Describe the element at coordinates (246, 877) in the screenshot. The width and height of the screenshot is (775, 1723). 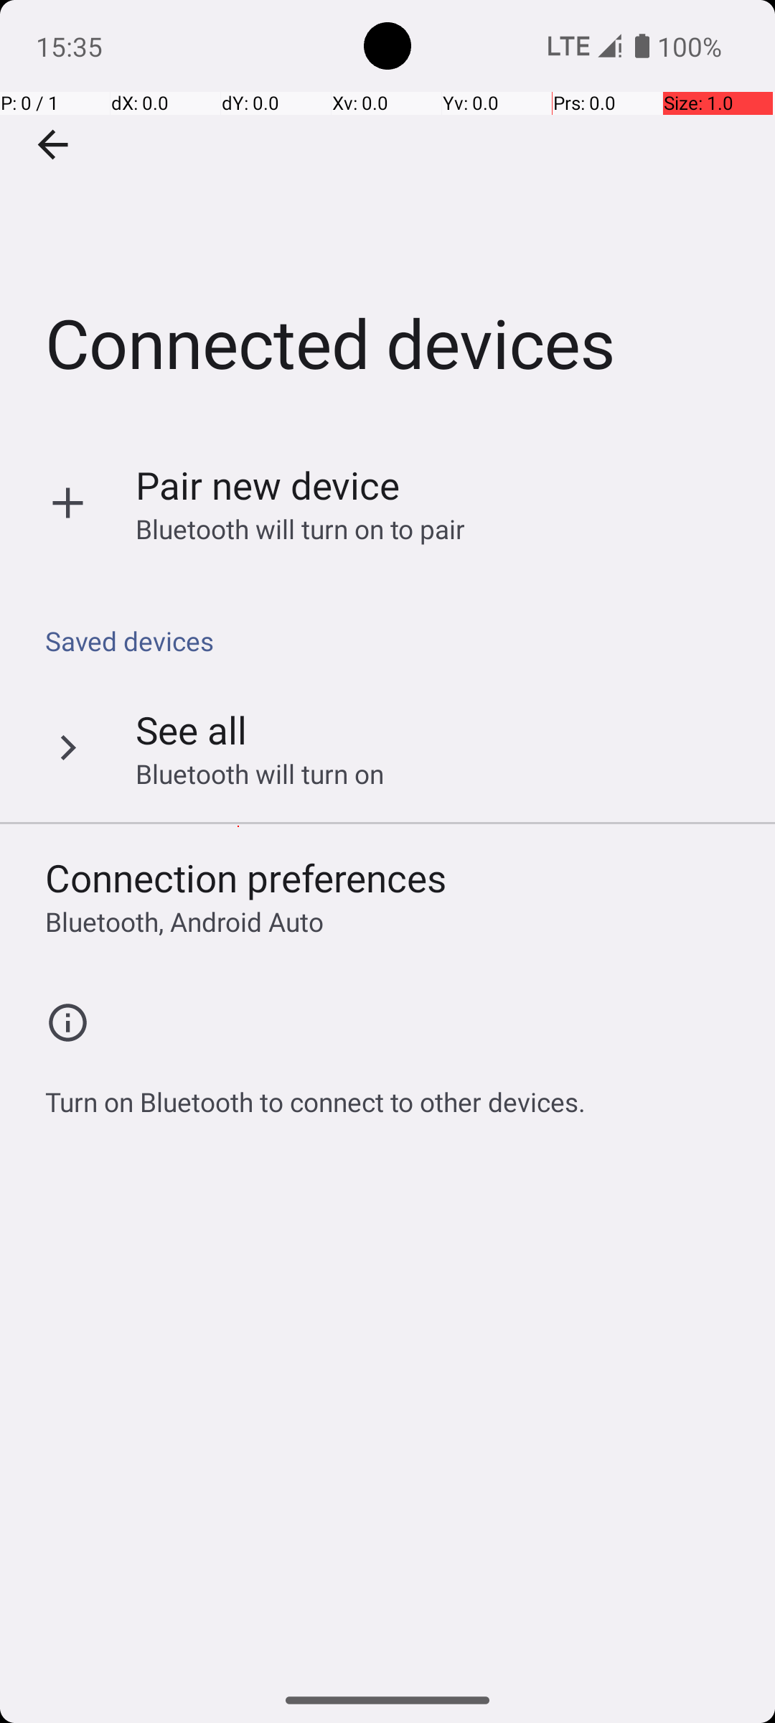
I see `Connection preferences` at that location.